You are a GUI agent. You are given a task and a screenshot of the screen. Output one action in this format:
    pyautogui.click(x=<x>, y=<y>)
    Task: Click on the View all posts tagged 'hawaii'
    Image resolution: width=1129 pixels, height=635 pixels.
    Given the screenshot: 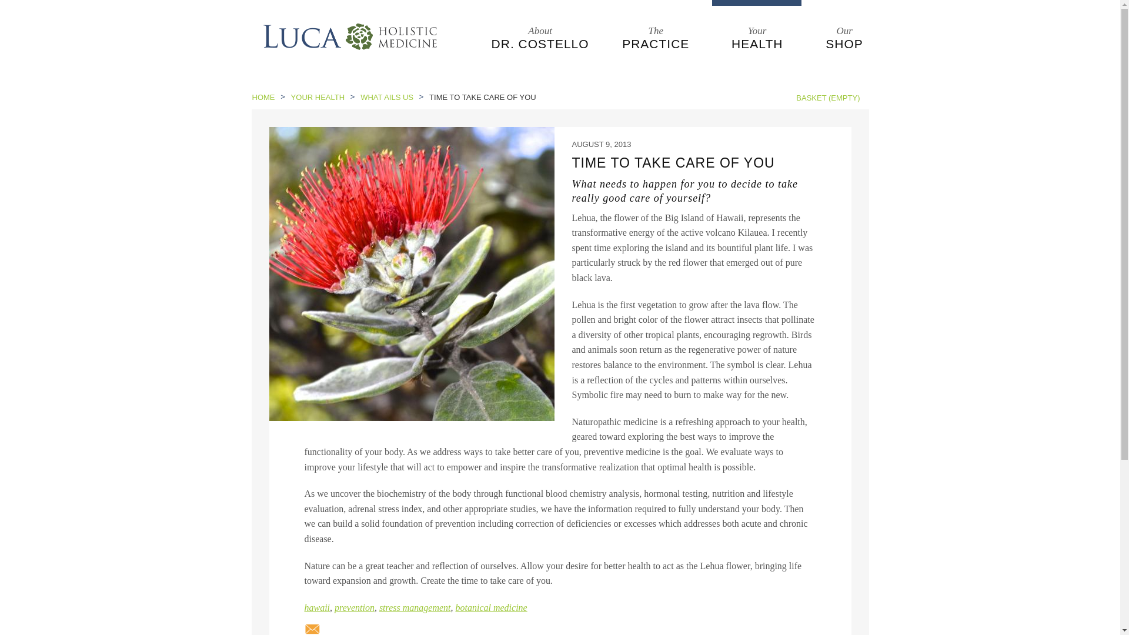 What is the action you would take?
    pyautogui.click(x=318, y=607)
    